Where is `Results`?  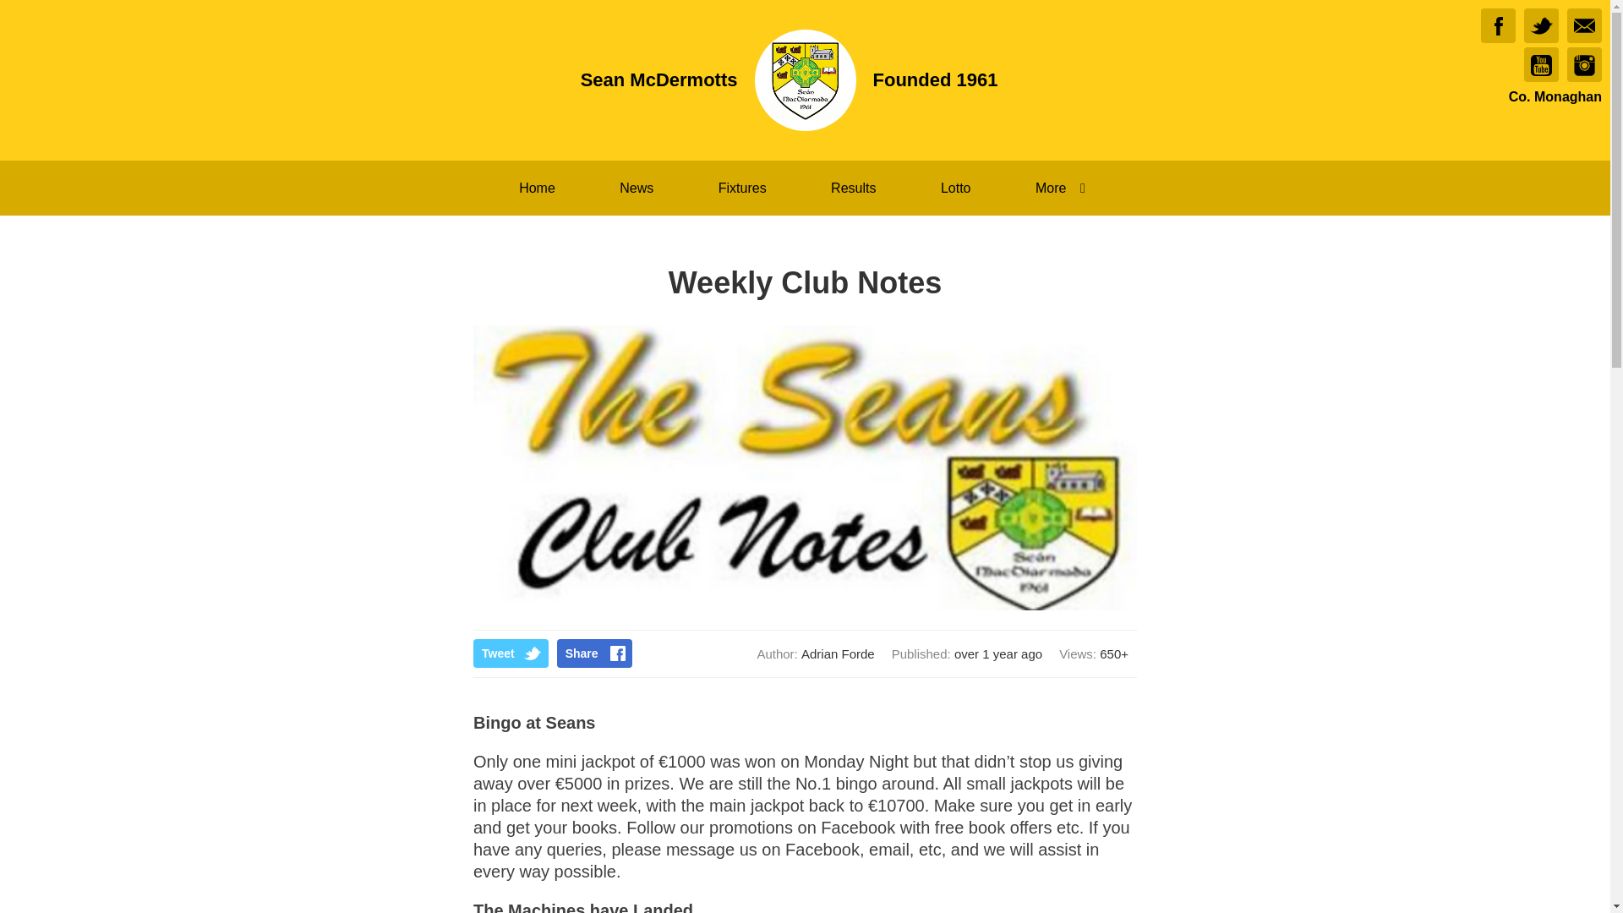 Results is located at coordinates (852, 188).